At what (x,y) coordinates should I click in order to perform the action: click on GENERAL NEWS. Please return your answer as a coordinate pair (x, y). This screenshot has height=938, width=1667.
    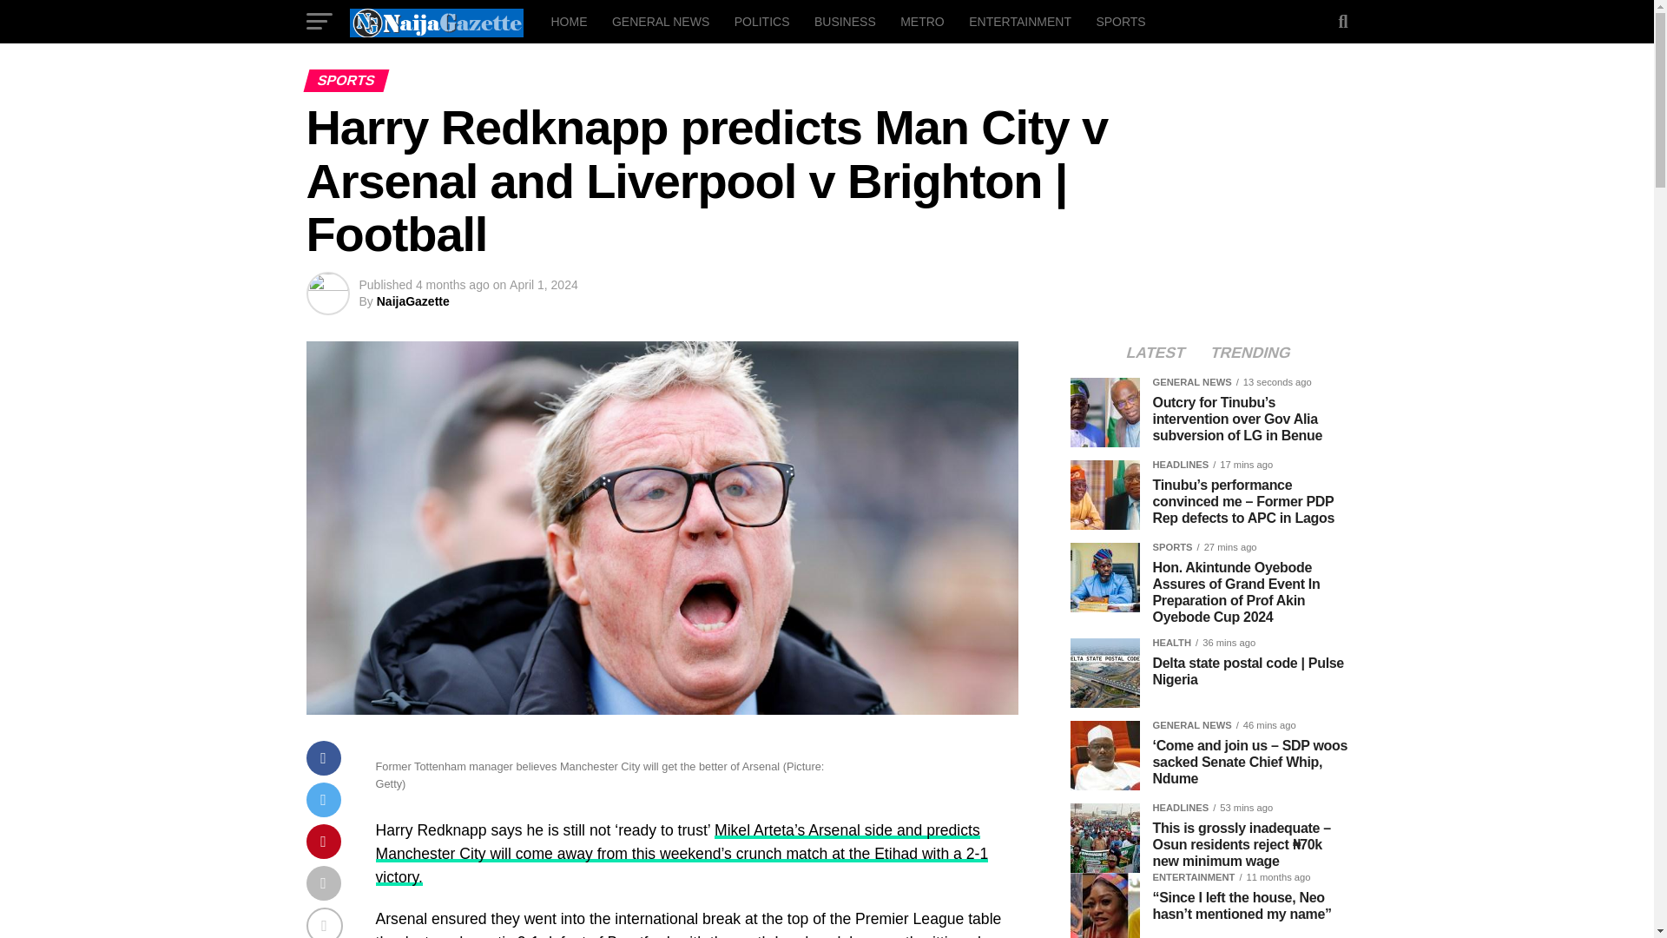
    Looking at the image, I should click on (661, 21).